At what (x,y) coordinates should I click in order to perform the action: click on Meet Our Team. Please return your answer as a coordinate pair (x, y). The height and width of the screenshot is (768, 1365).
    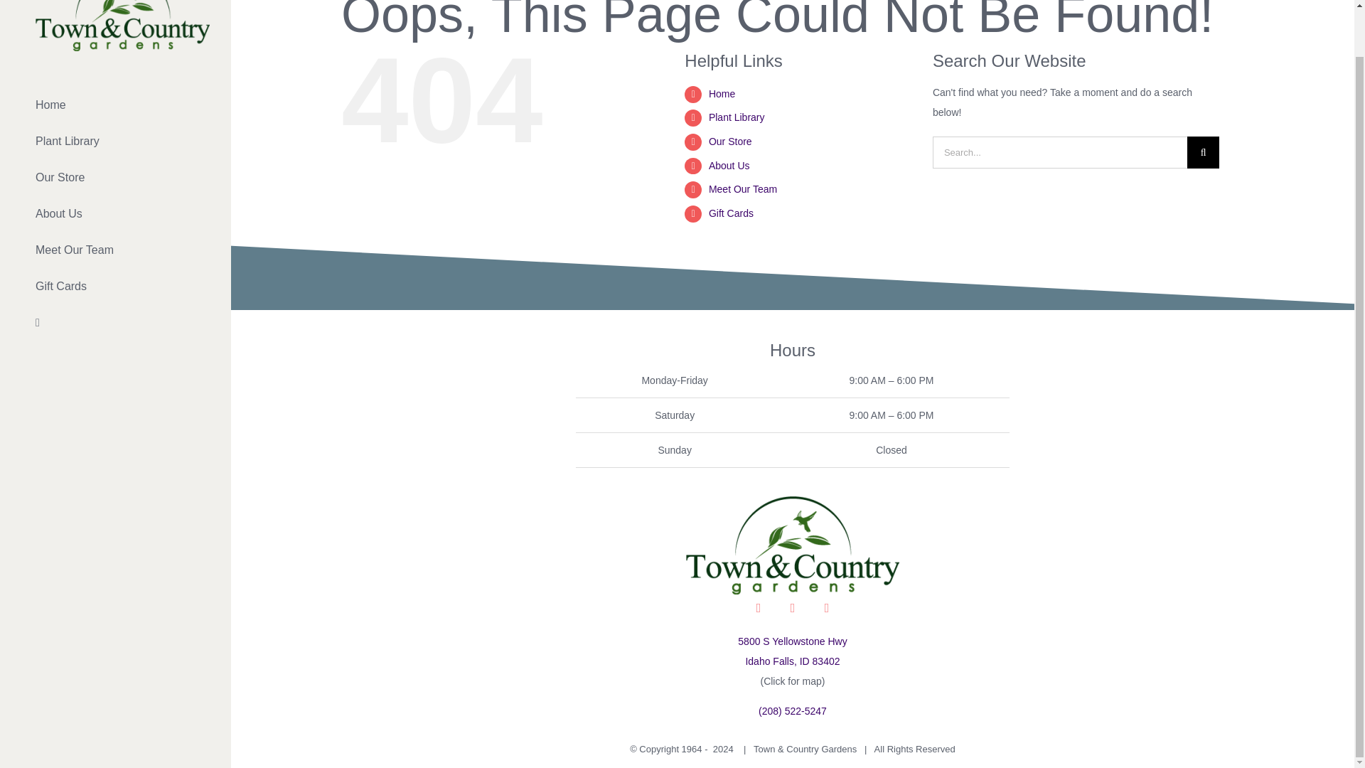
    Looking at the image, I should click on (742, 189).